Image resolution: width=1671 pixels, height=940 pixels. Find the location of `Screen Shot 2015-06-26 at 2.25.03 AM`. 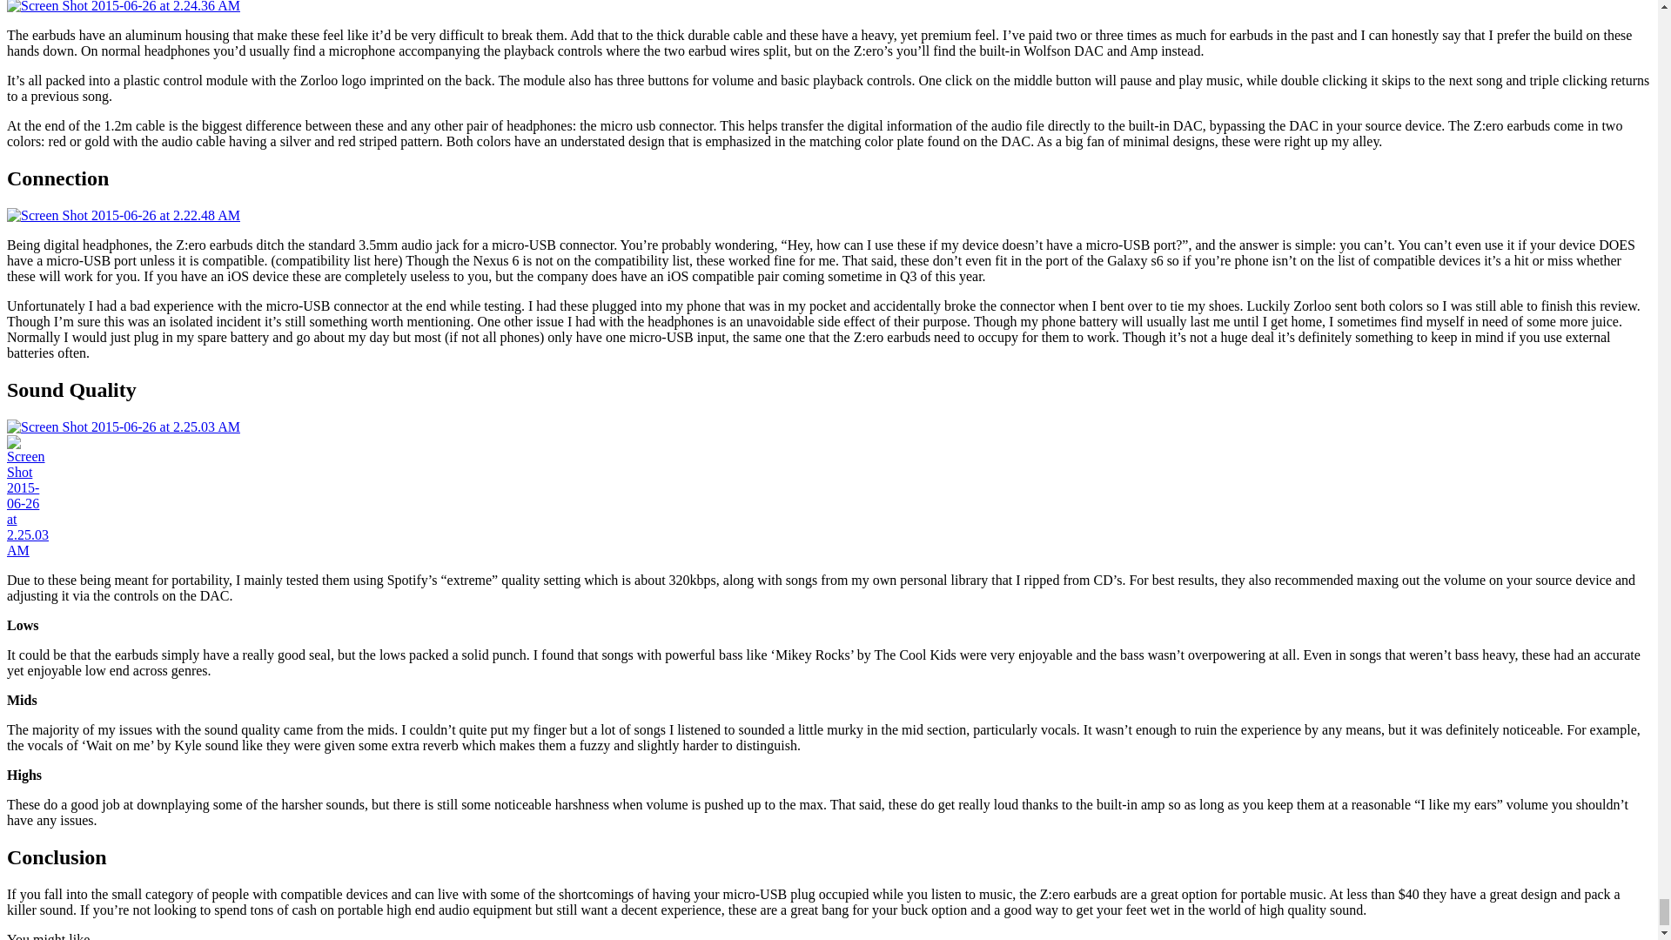

Screen Shot 2015-06-26 at 2.25.03 AM is located at coordinates (124, 426).